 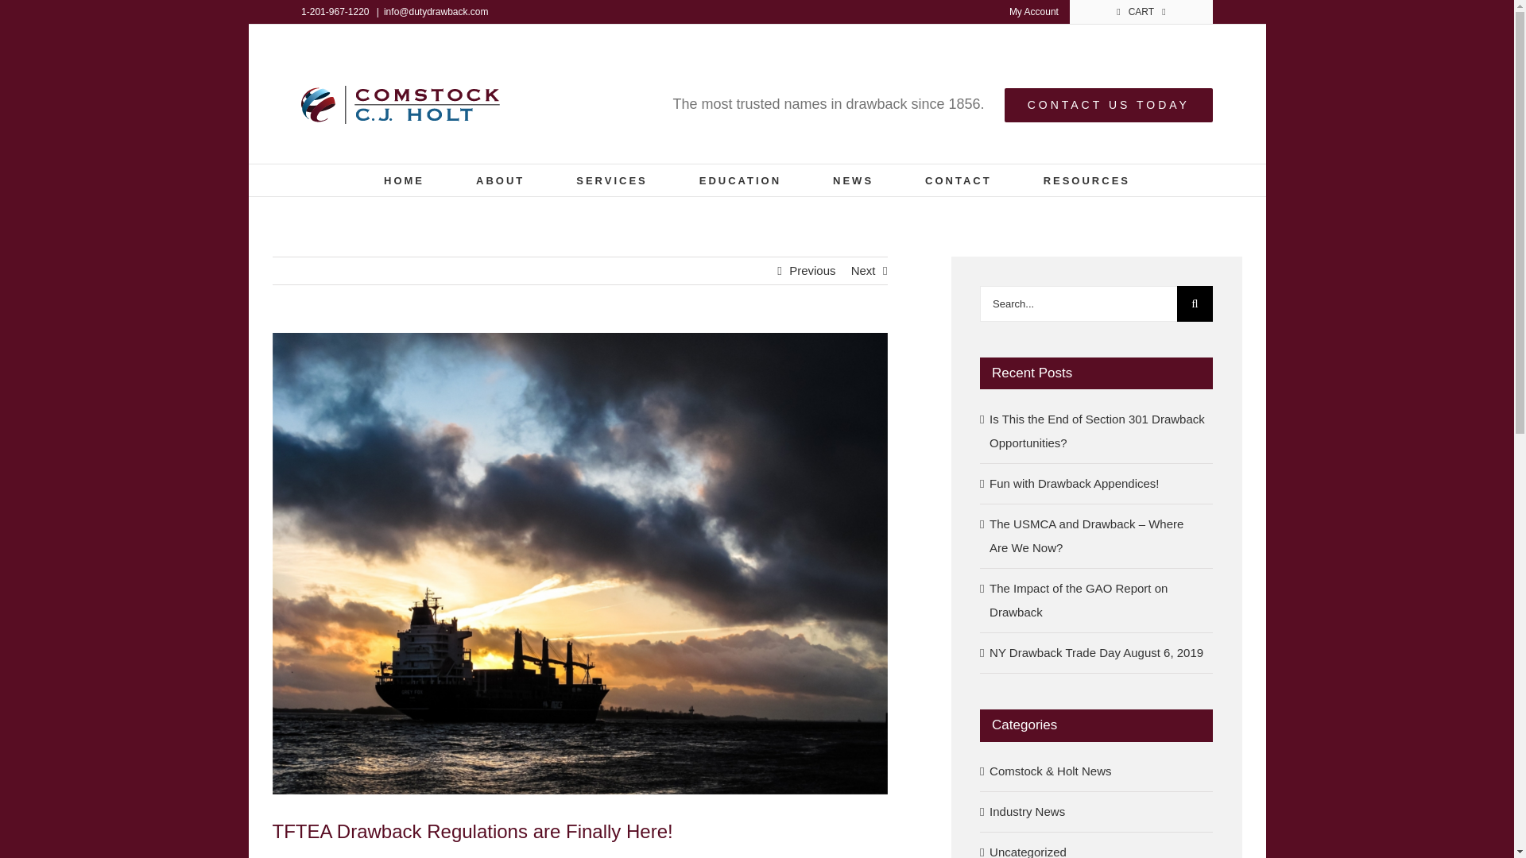 I want to click on CONTACT, so click(x=959, y=180).